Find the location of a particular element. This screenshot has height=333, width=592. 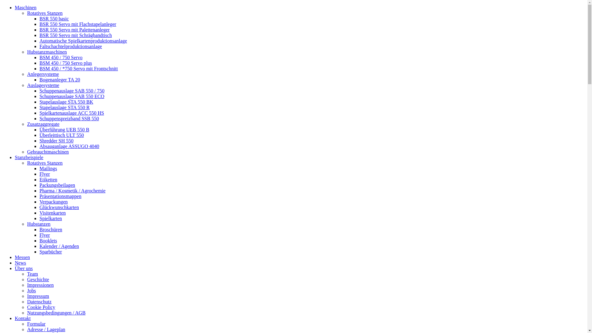

Impressum is located at coordinates (38, 296).